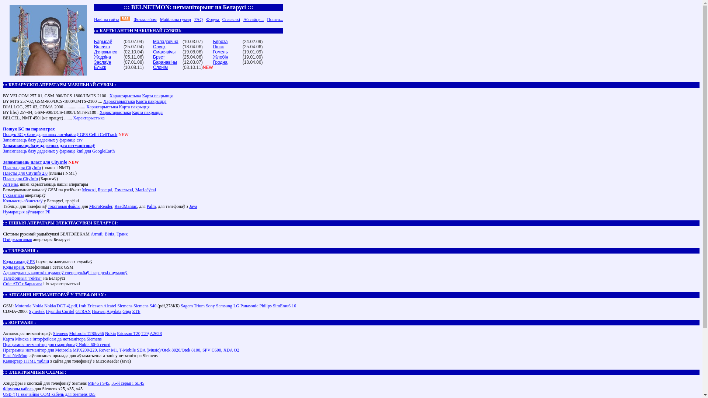  What do you see at coordinates (101, 206) in the screenshot?
I see `MicroReader` at bounding box center [101, 206].